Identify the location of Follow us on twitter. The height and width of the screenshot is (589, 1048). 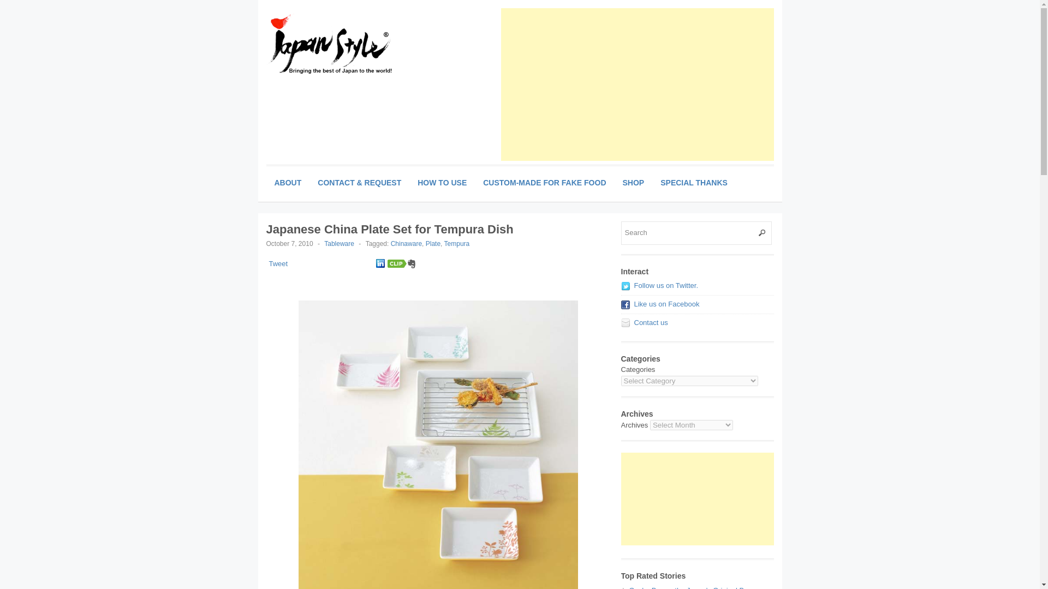
(666, 286).